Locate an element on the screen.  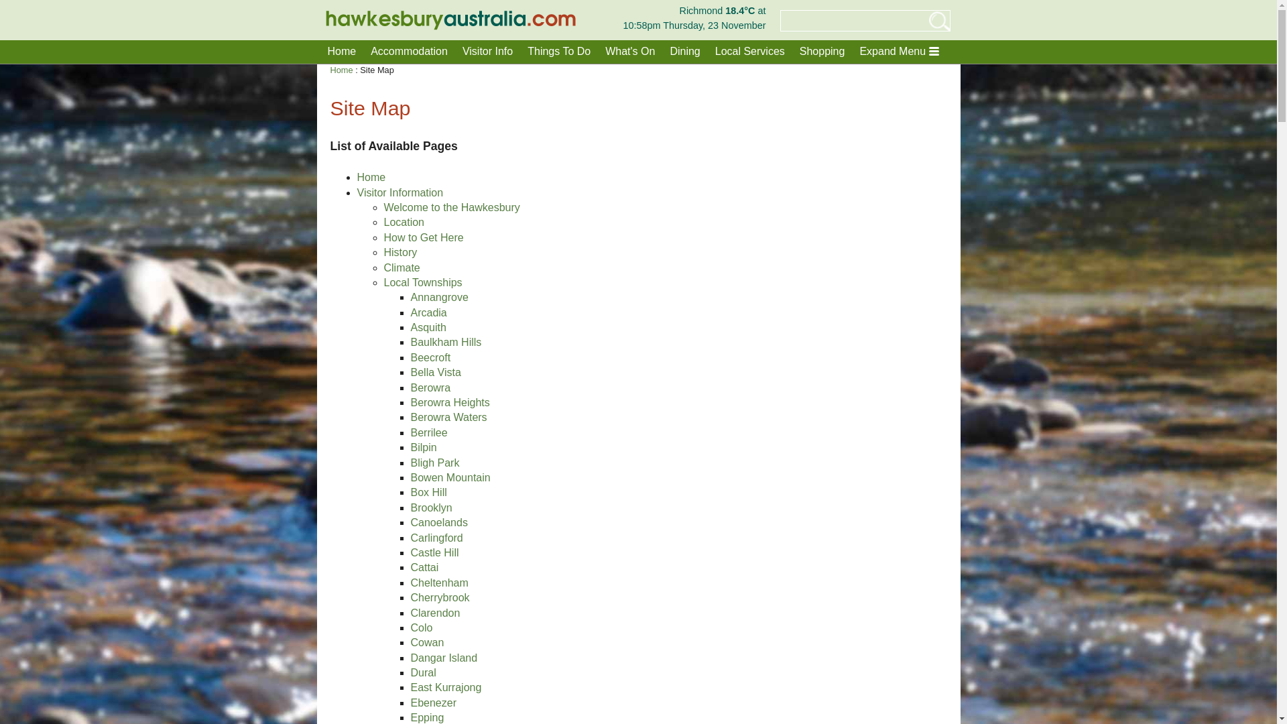
Beecroft is located at coordinates (430, 358).